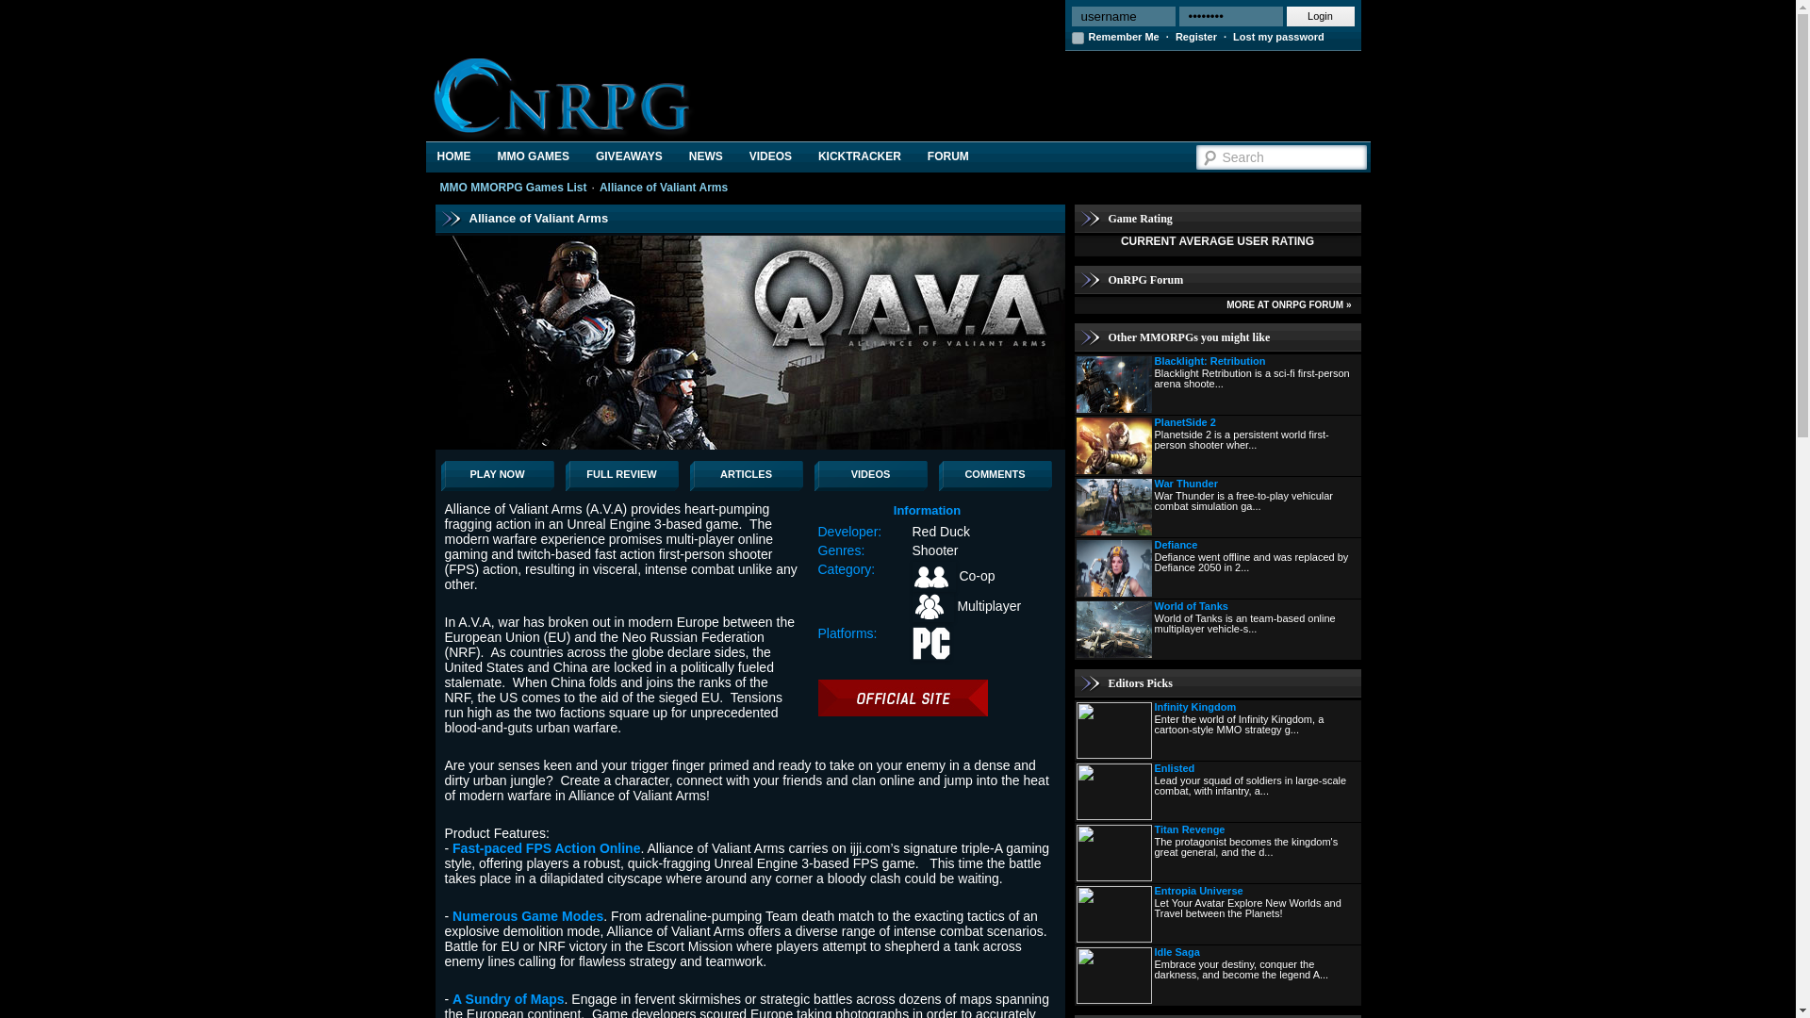  What do you see at coordinates (705, 156) in the screenshot?
I see `NEWS` at bounding box center [705, 156].